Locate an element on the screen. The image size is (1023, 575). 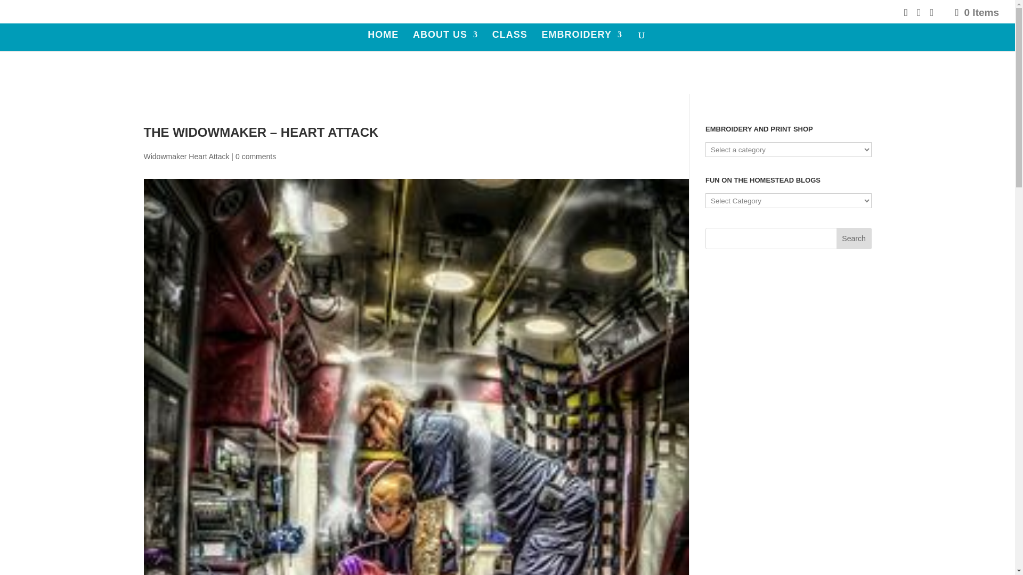
HOME is located at coordinates (383, 41).